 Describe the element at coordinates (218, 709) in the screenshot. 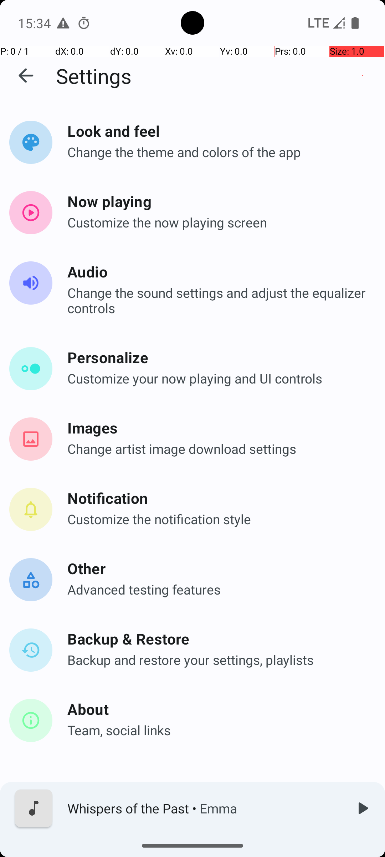

I see `About` at that location.